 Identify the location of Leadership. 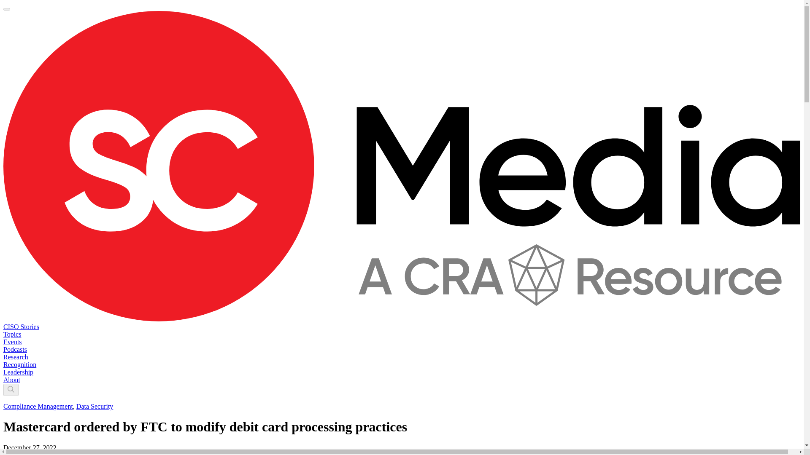
(18, 372).